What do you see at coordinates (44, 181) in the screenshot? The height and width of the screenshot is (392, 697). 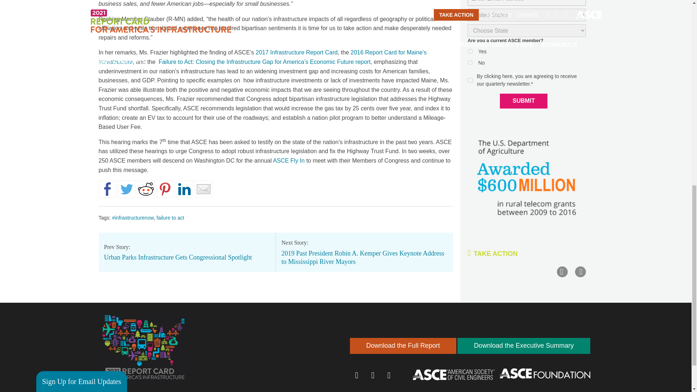 I see `No` at bounding box center [44, 181].